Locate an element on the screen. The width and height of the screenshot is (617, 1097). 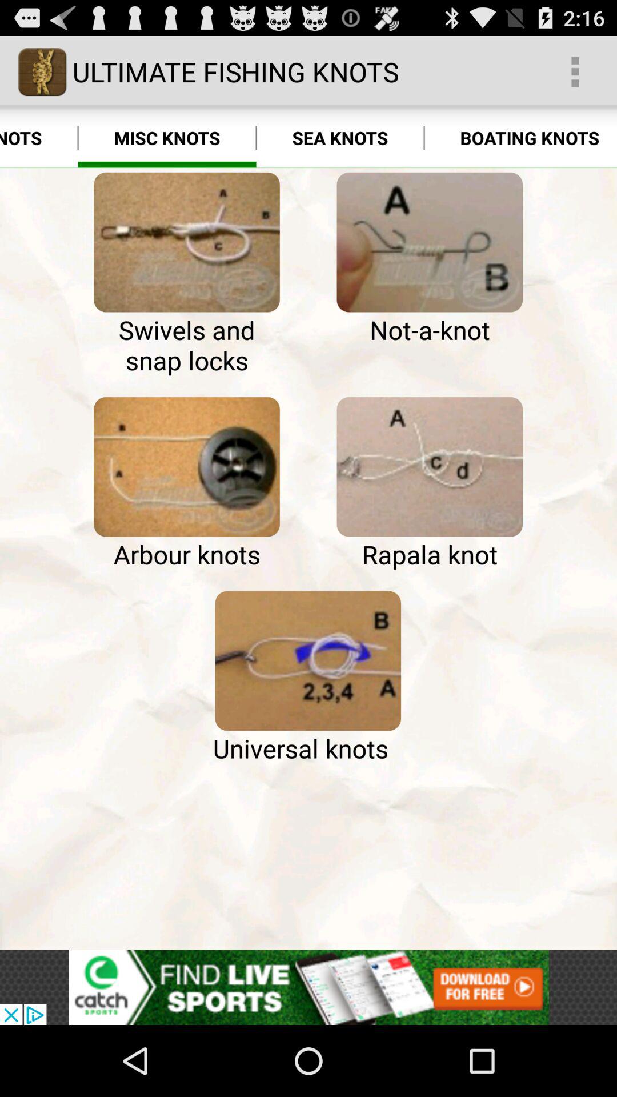
select universal knots tutorial is located at coordinates (308, 660).